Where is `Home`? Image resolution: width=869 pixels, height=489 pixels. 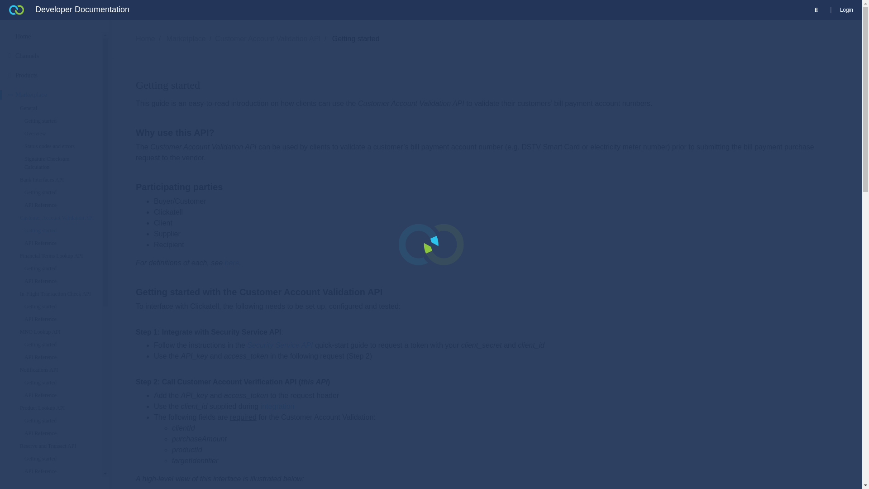 Home is located at coordinates (54, 36).